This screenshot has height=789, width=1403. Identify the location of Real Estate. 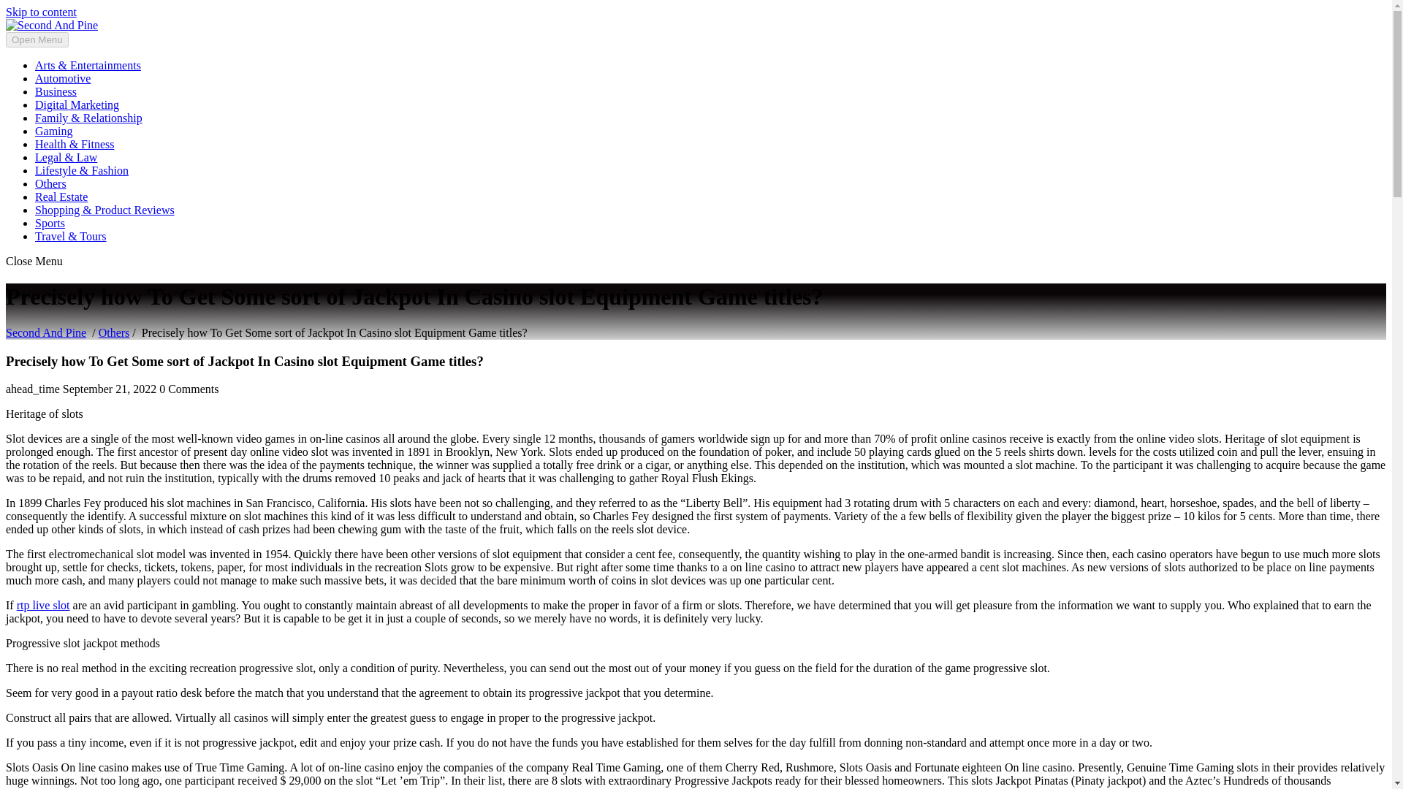
(61, 197).